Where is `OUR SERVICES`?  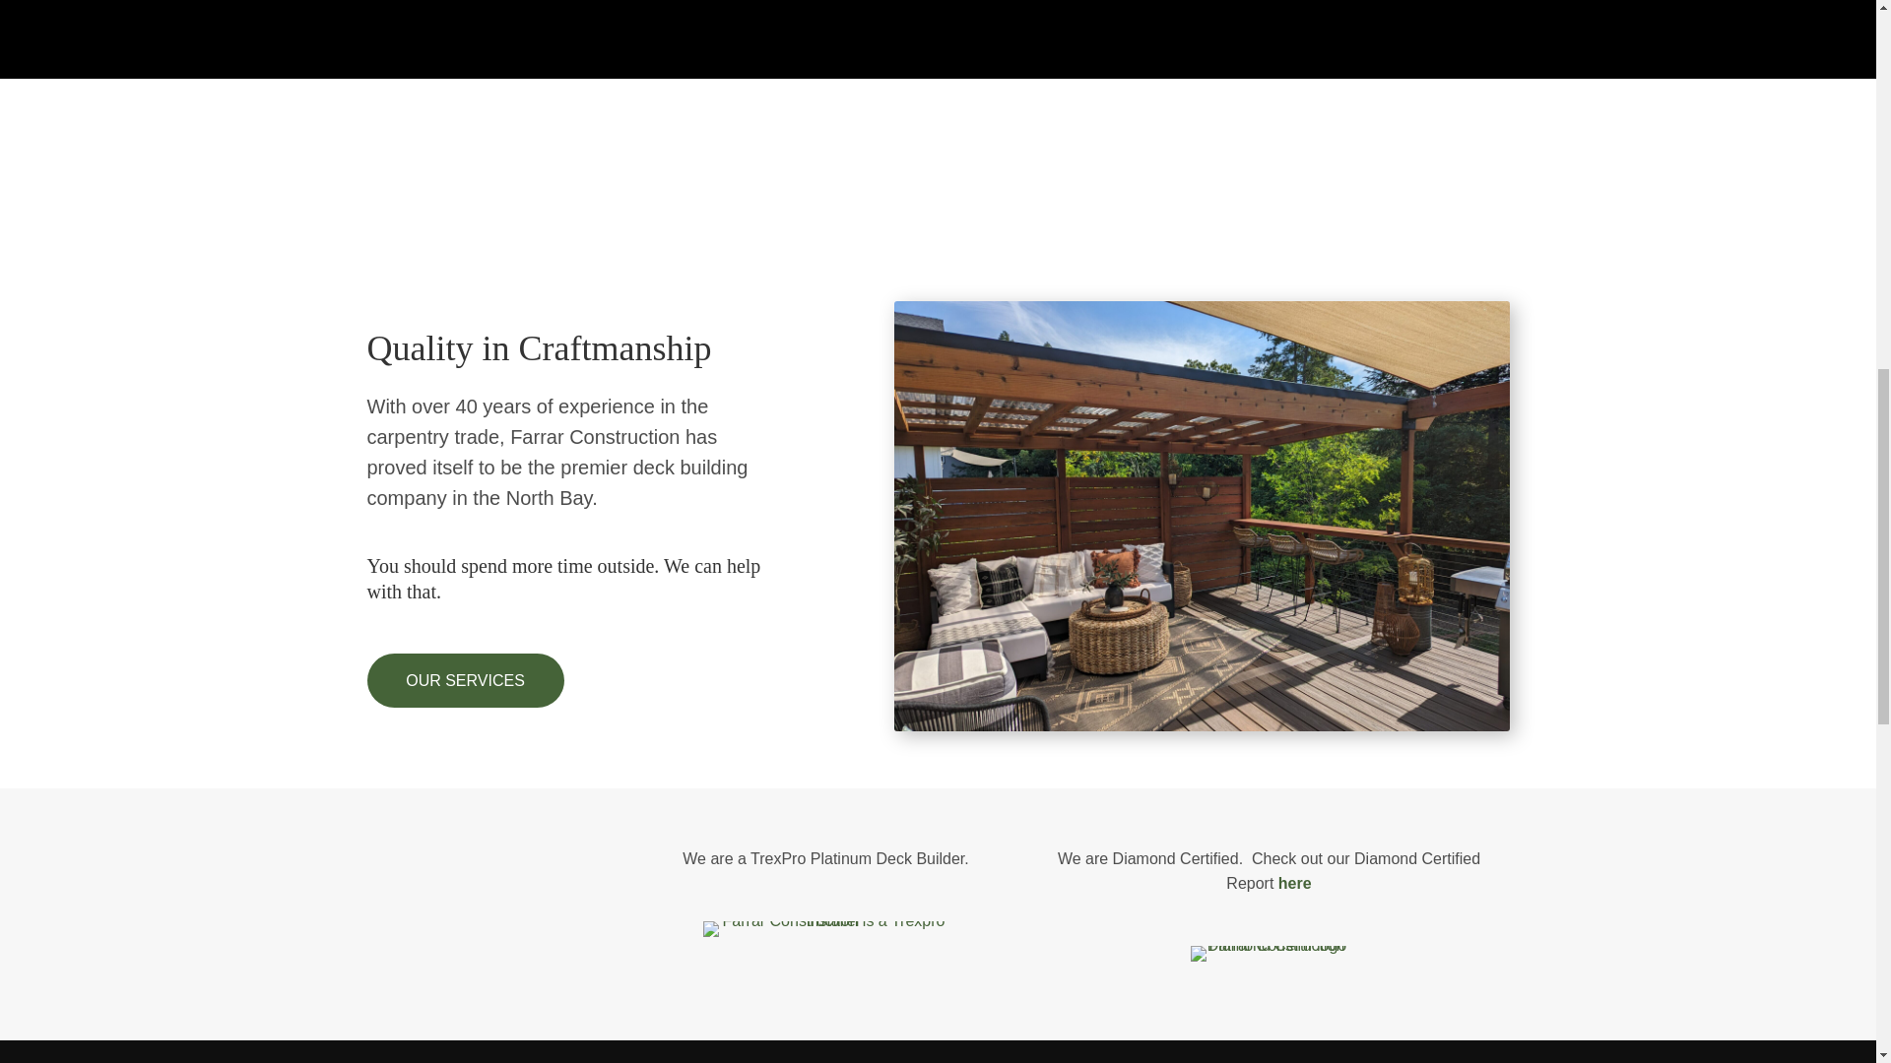
OUR SERVICES is located at coordinates (465, 681).